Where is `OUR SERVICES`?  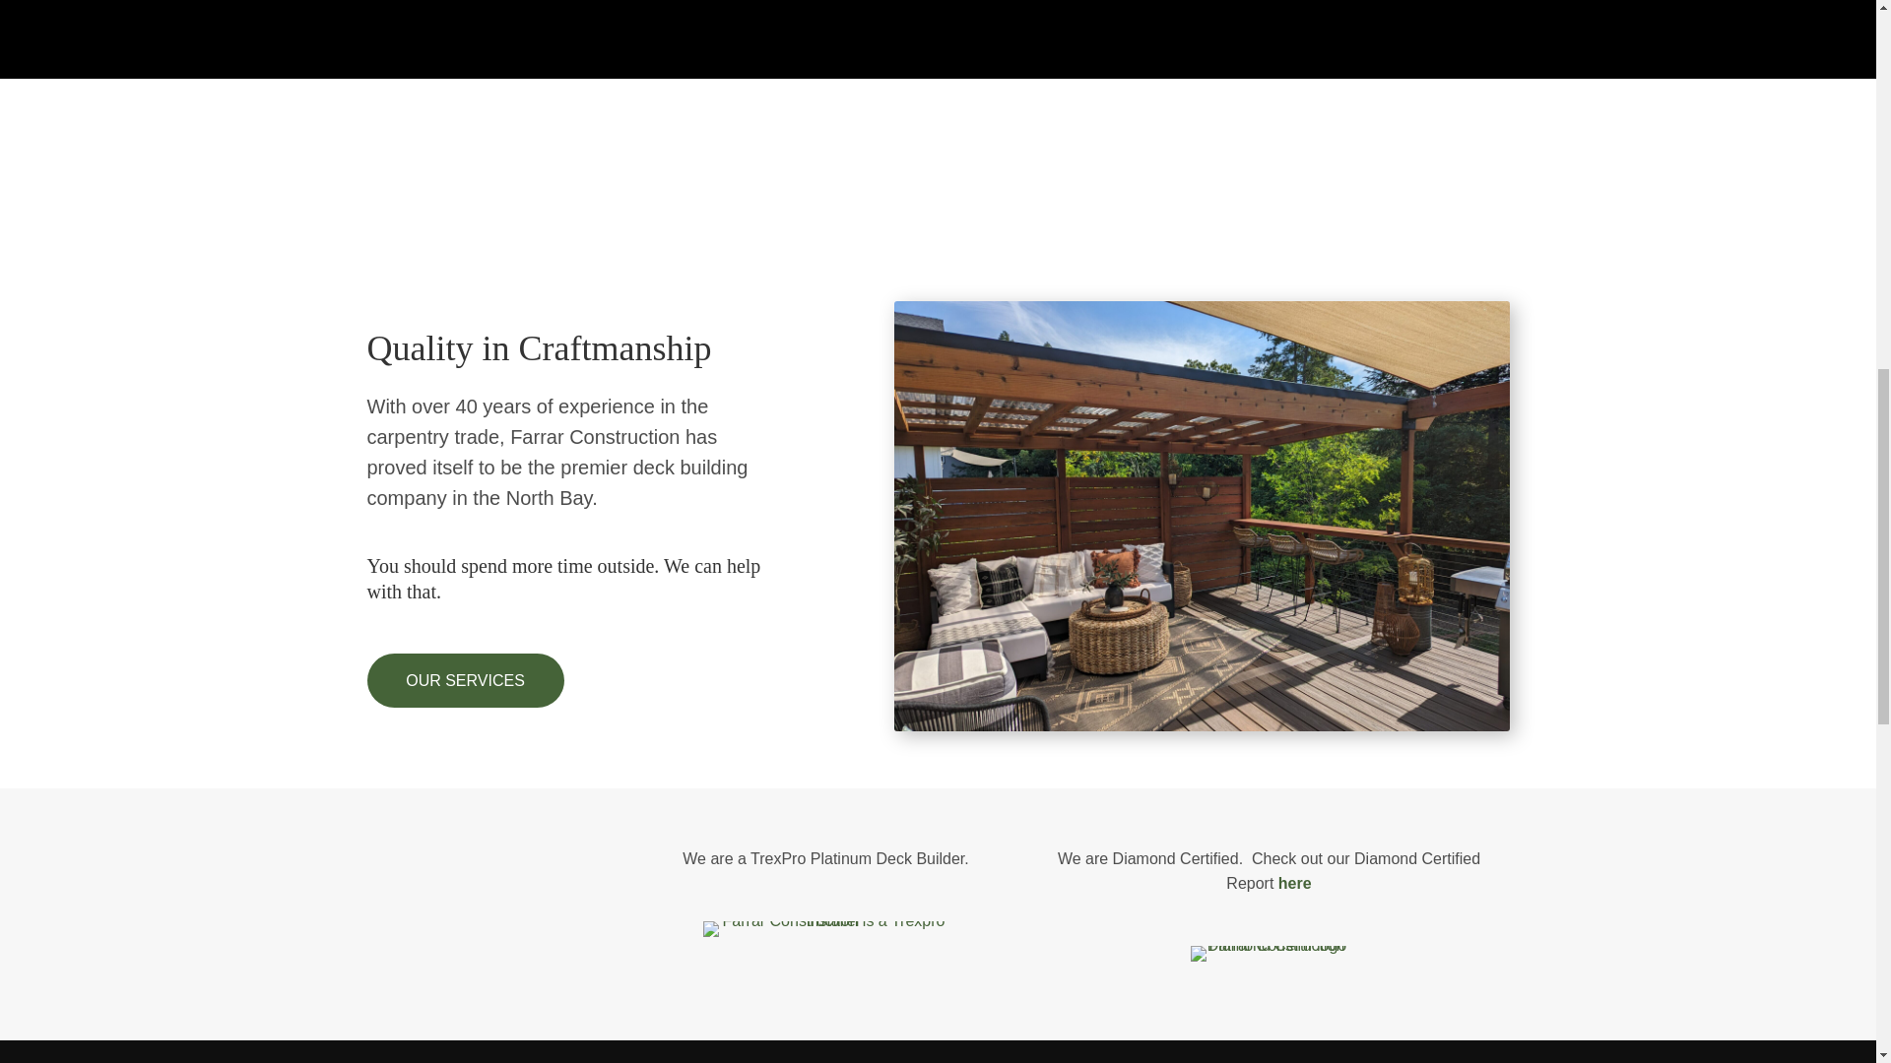
OUR SERVICES is located at coordinates (465, 681).